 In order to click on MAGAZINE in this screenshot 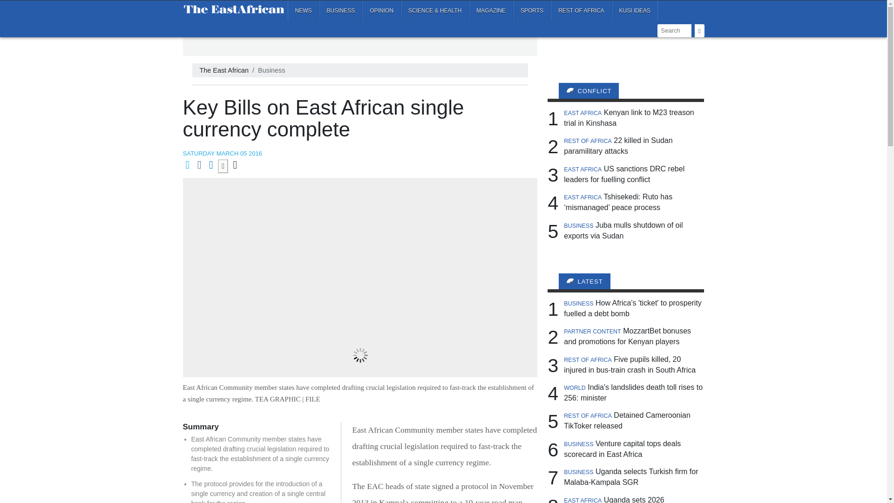, I will do `click(491, 10)`.